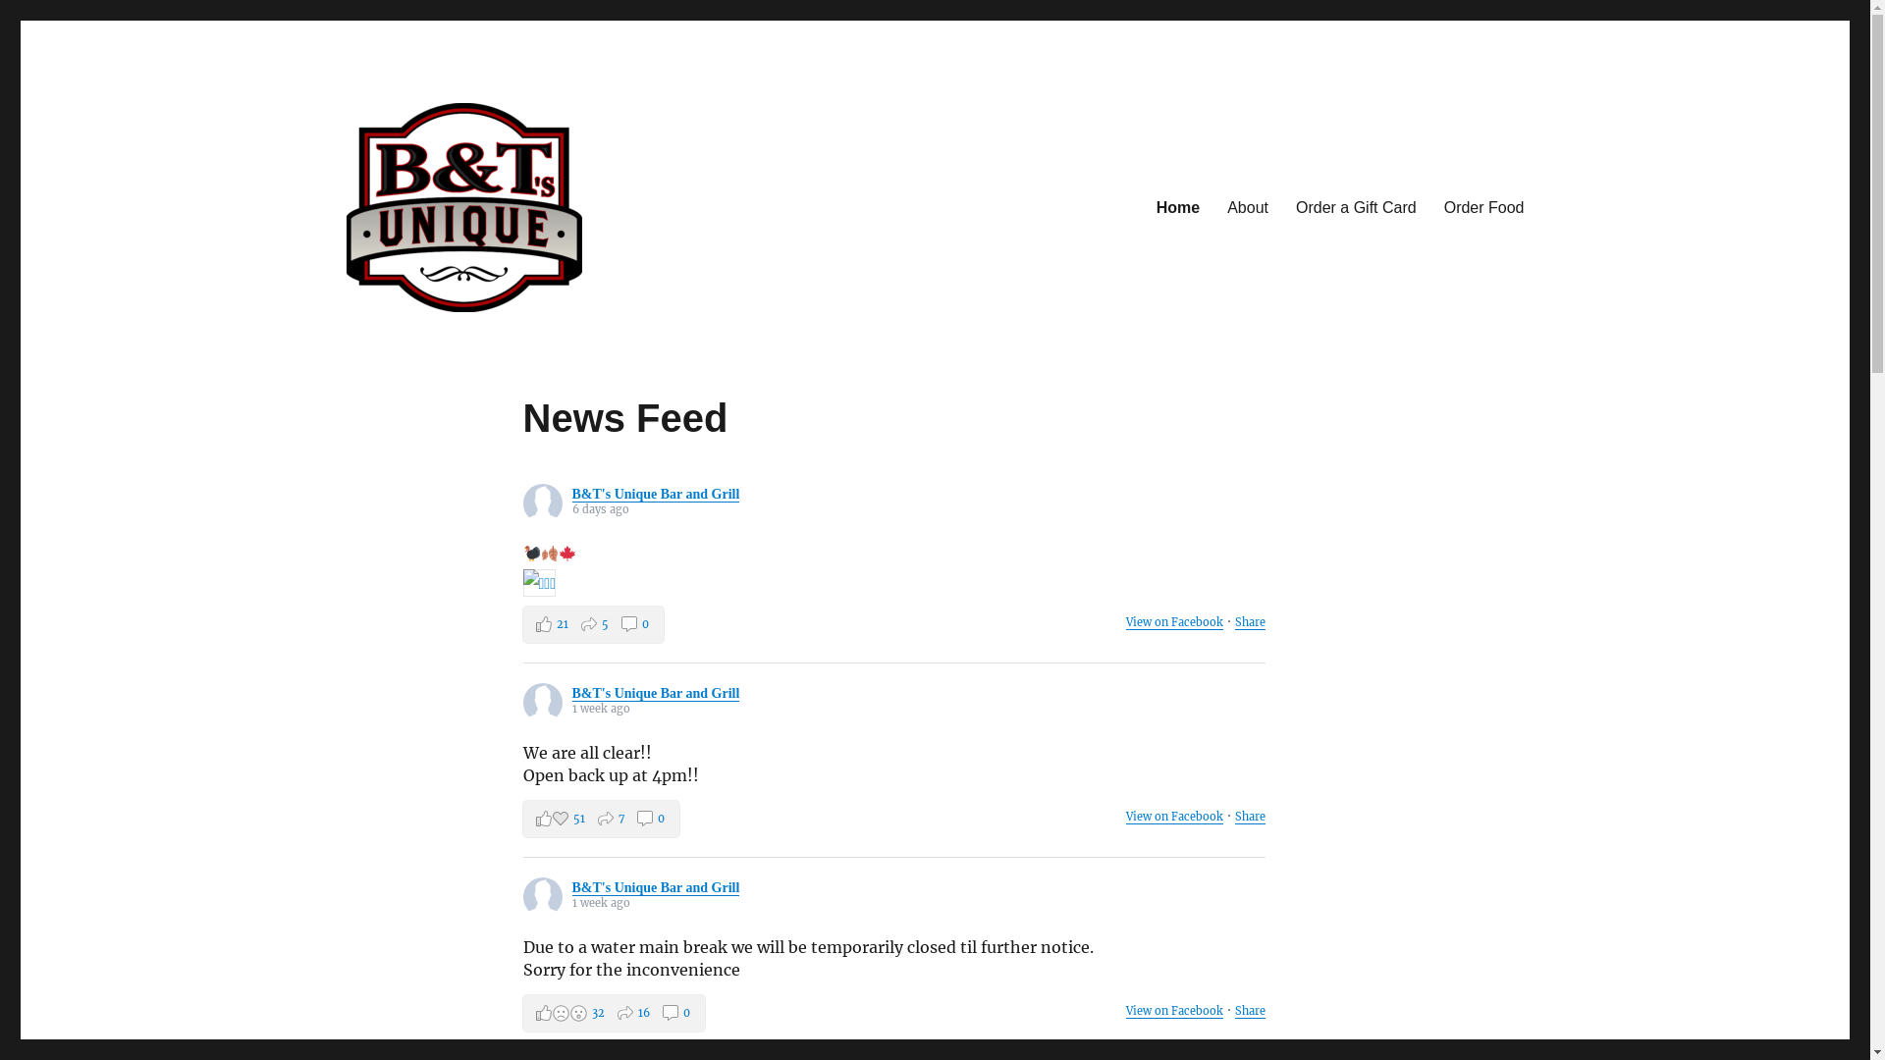 This screenshot has width=1885, height=1060. I want to click on View on Facebook, so click(1174, 622).